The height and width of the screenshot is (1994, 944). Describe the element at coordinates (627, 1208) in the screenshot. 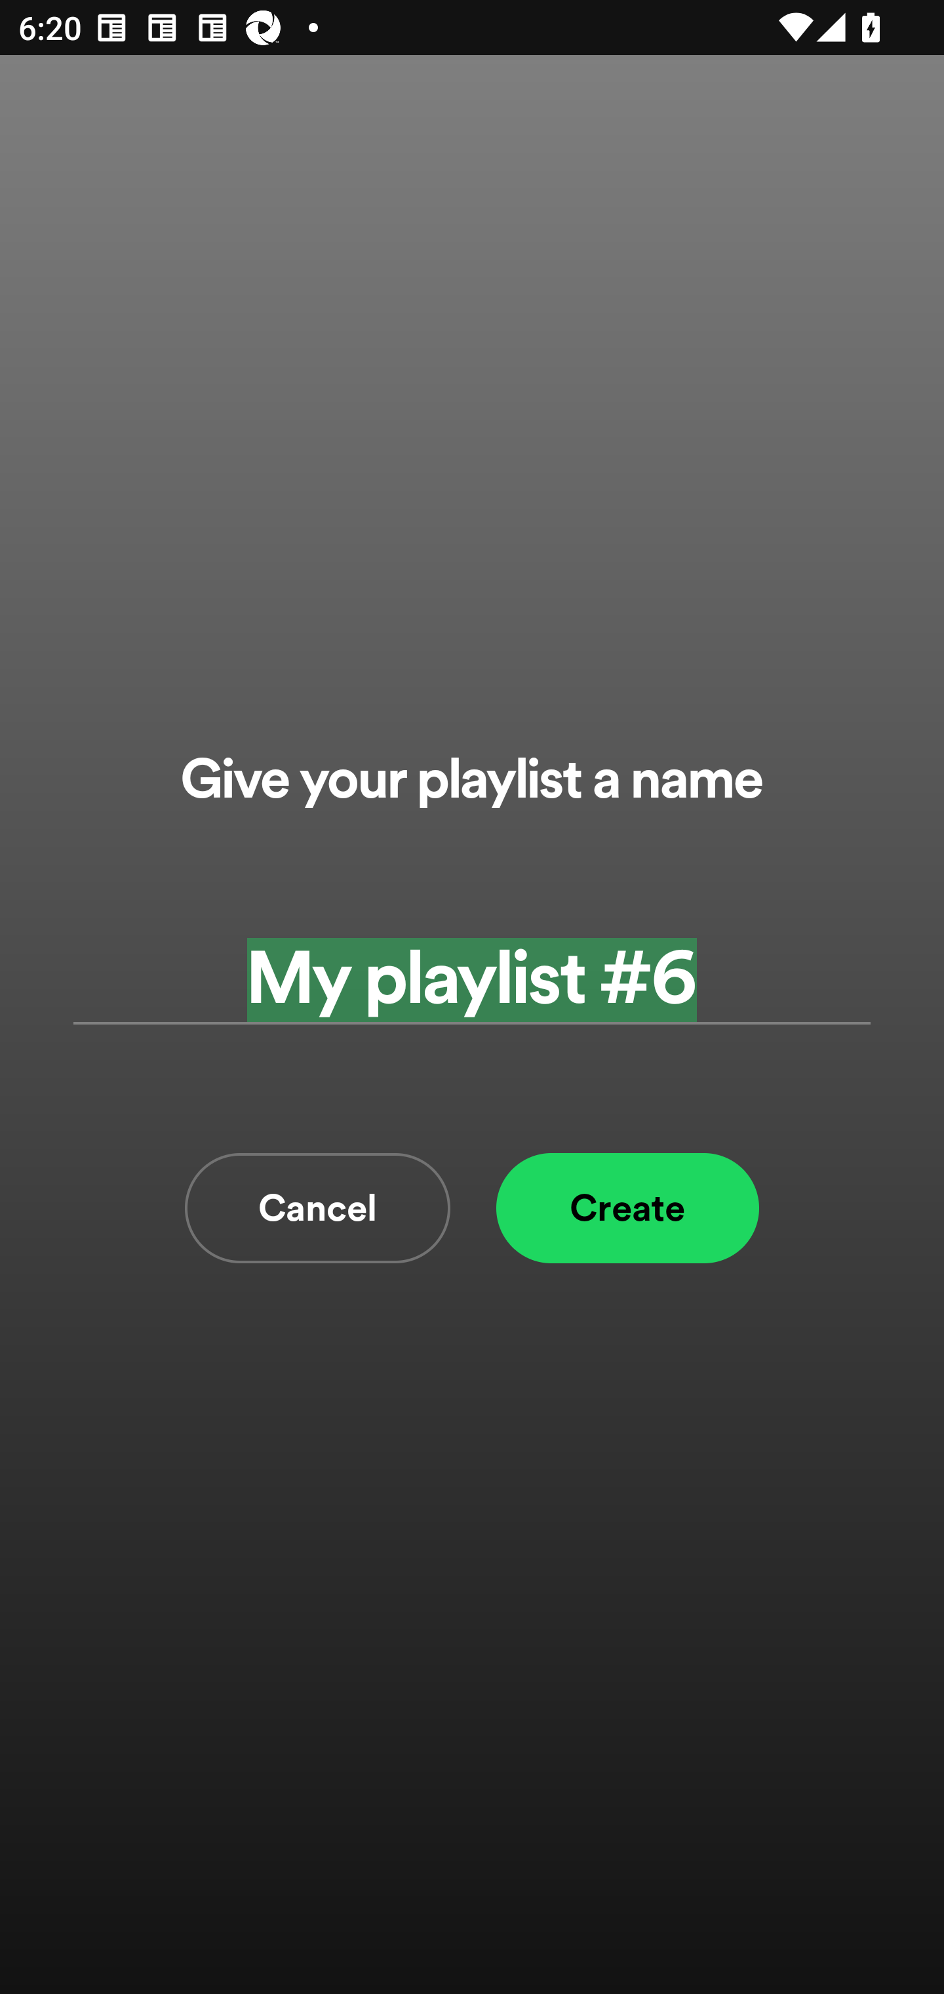

I see `Create` at that location.